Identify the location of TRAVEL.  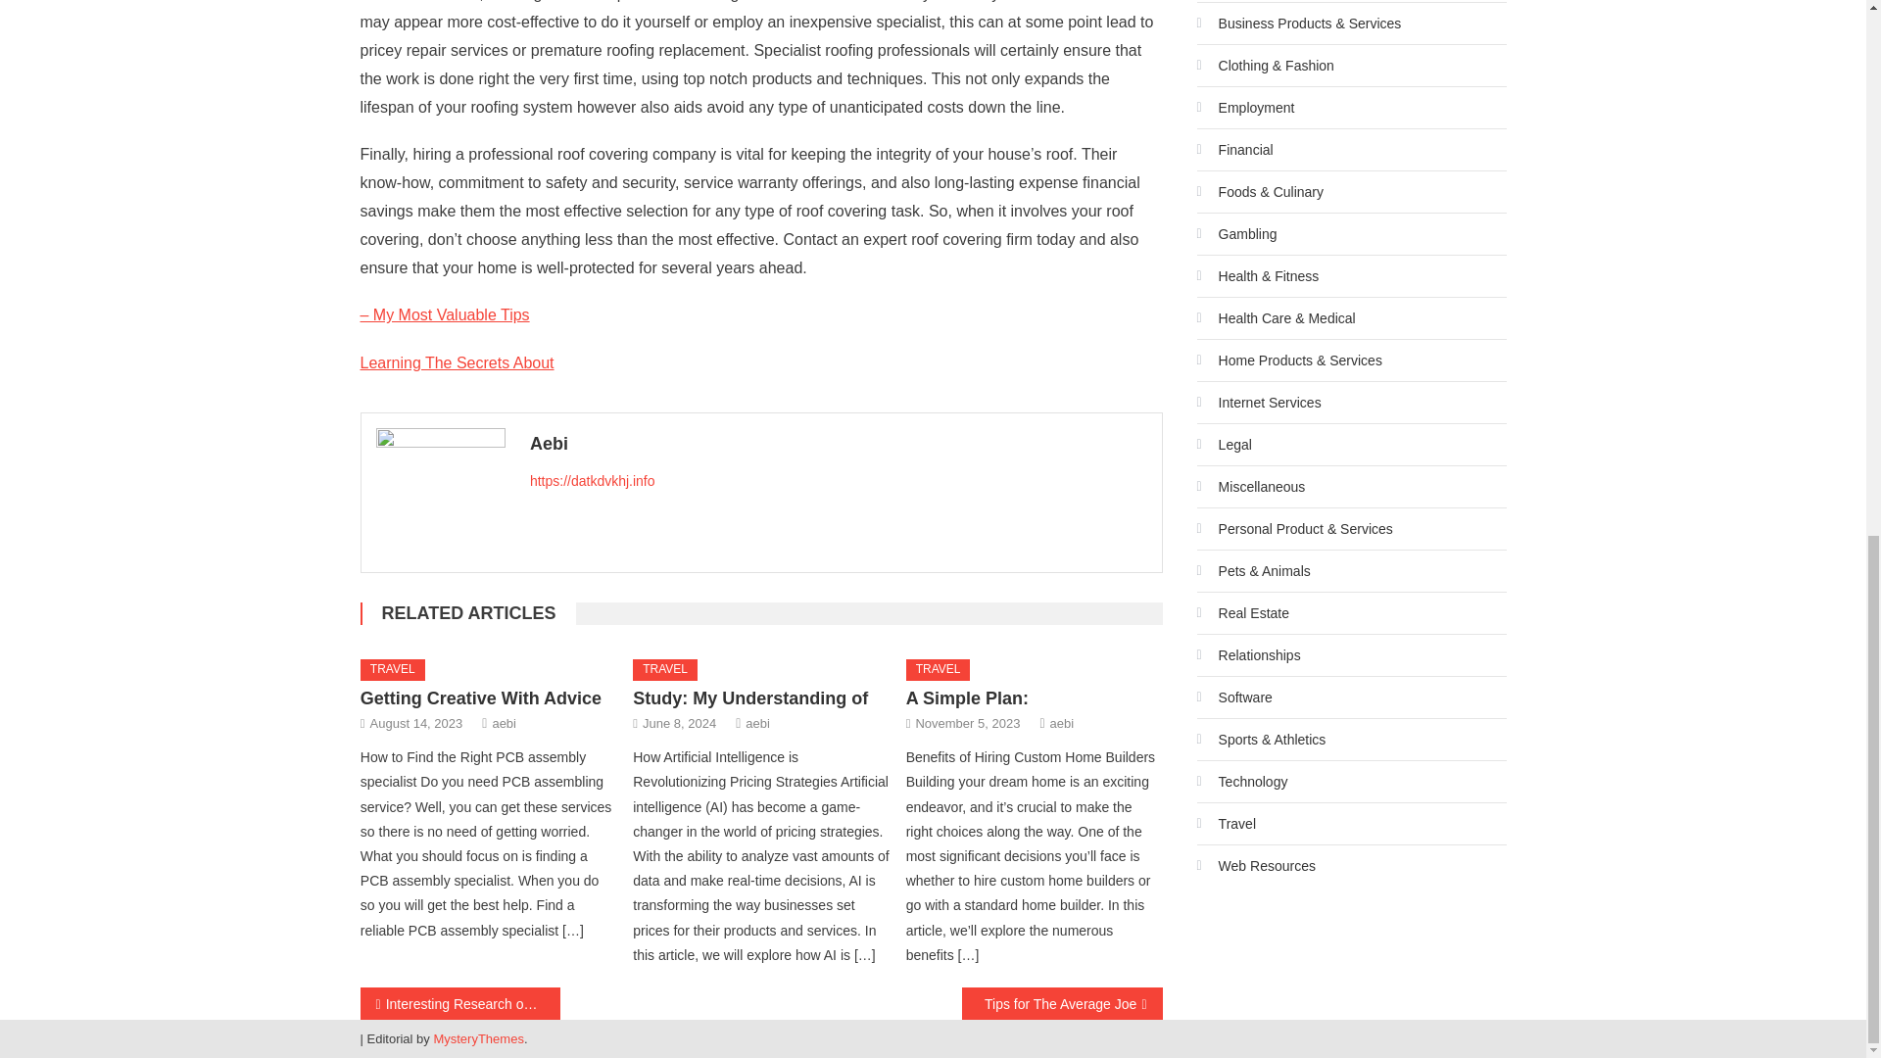
(664, 670).